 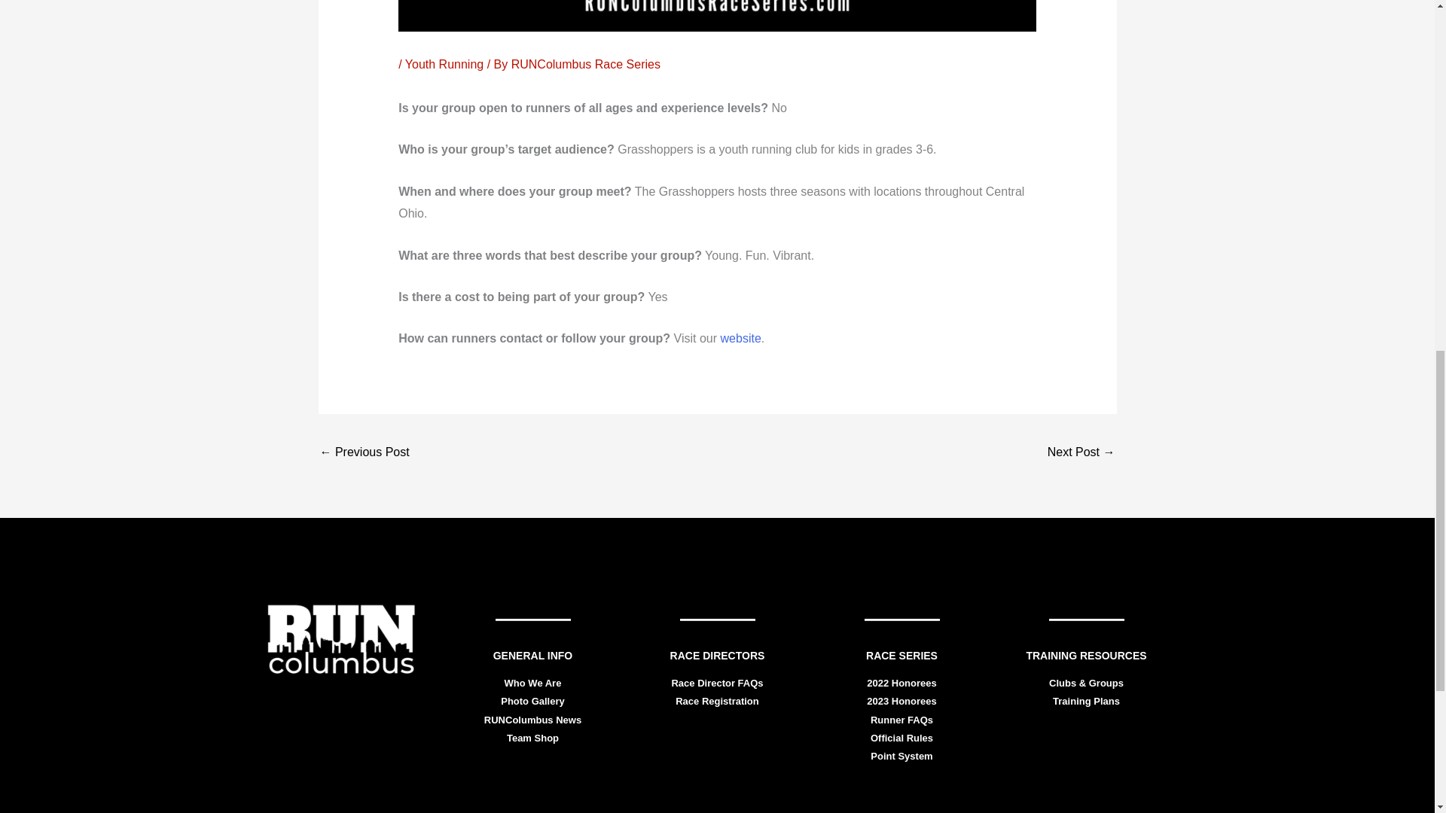 I want to click on Point System, so click(x=901, y=756).